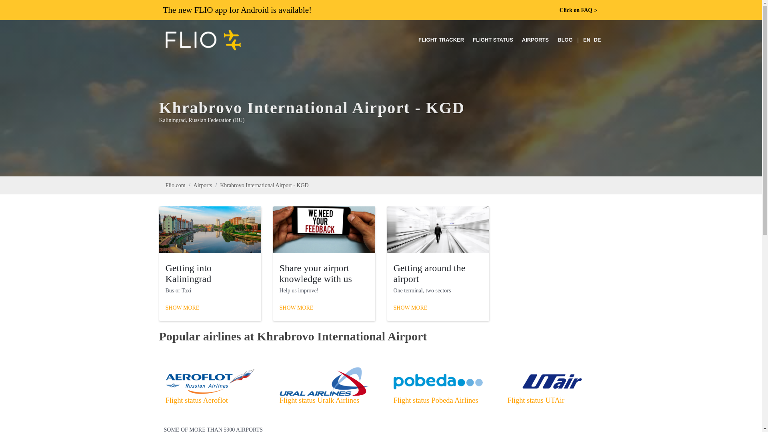 The width and height of the screenshot is (768, 432). I want to click on FLIGHT TRACKER, so click(441, 40).